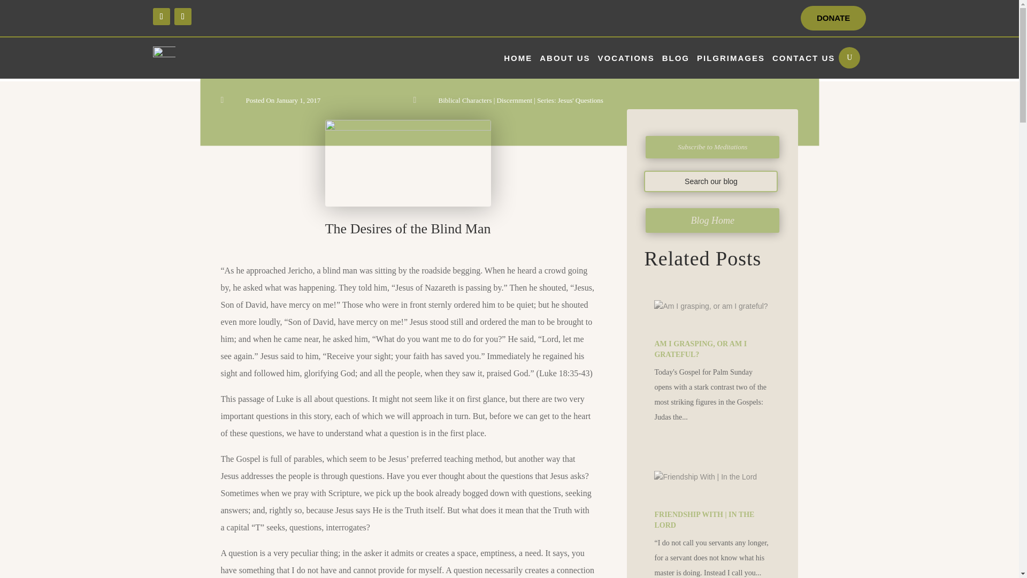  Describe the element at coordinates (408, 163) in the screenshot. I see `what` at that location.